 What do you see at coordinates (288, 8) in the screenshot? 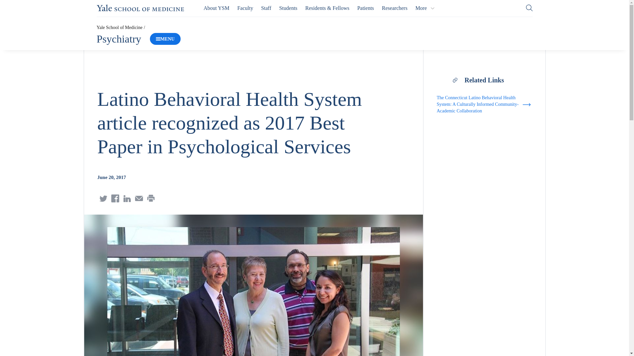
I see `Students` at bounding box center [288, 8].